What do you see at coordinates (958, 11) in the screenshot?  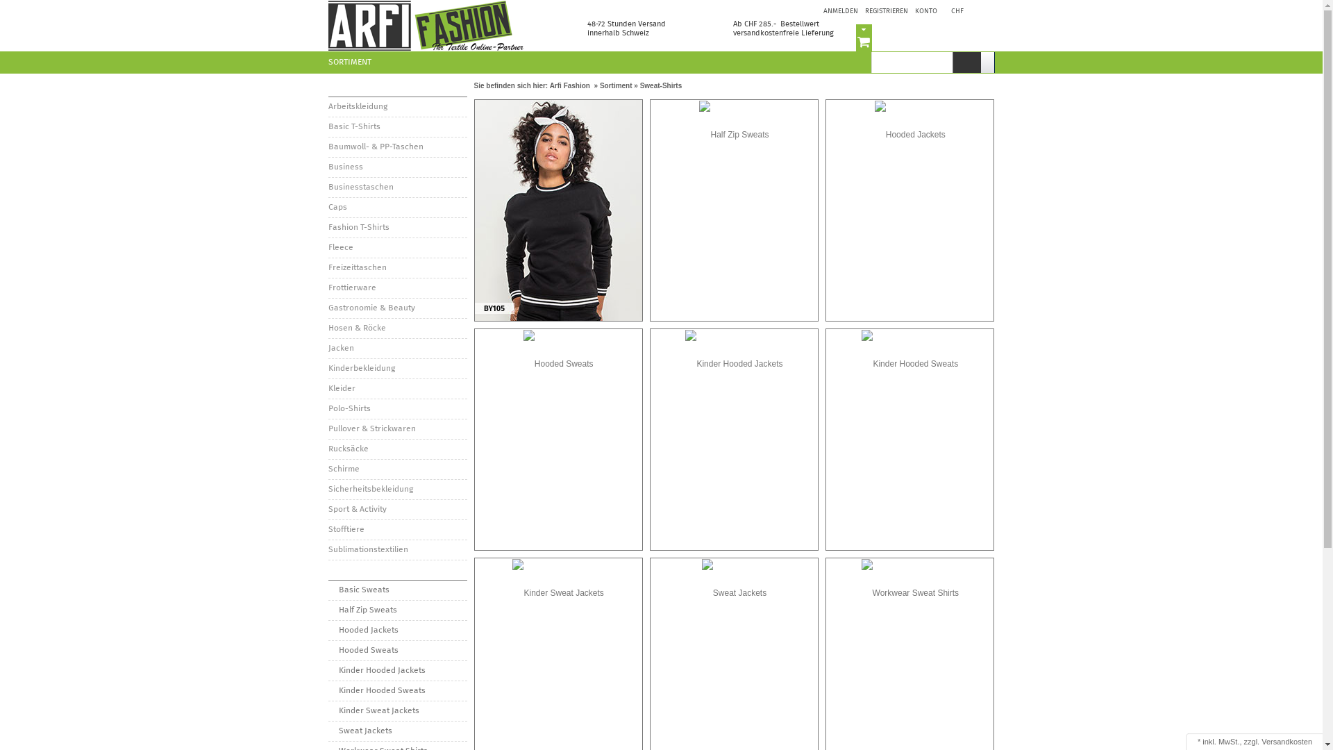 I see `CHF` at bounding box center [958, 11].